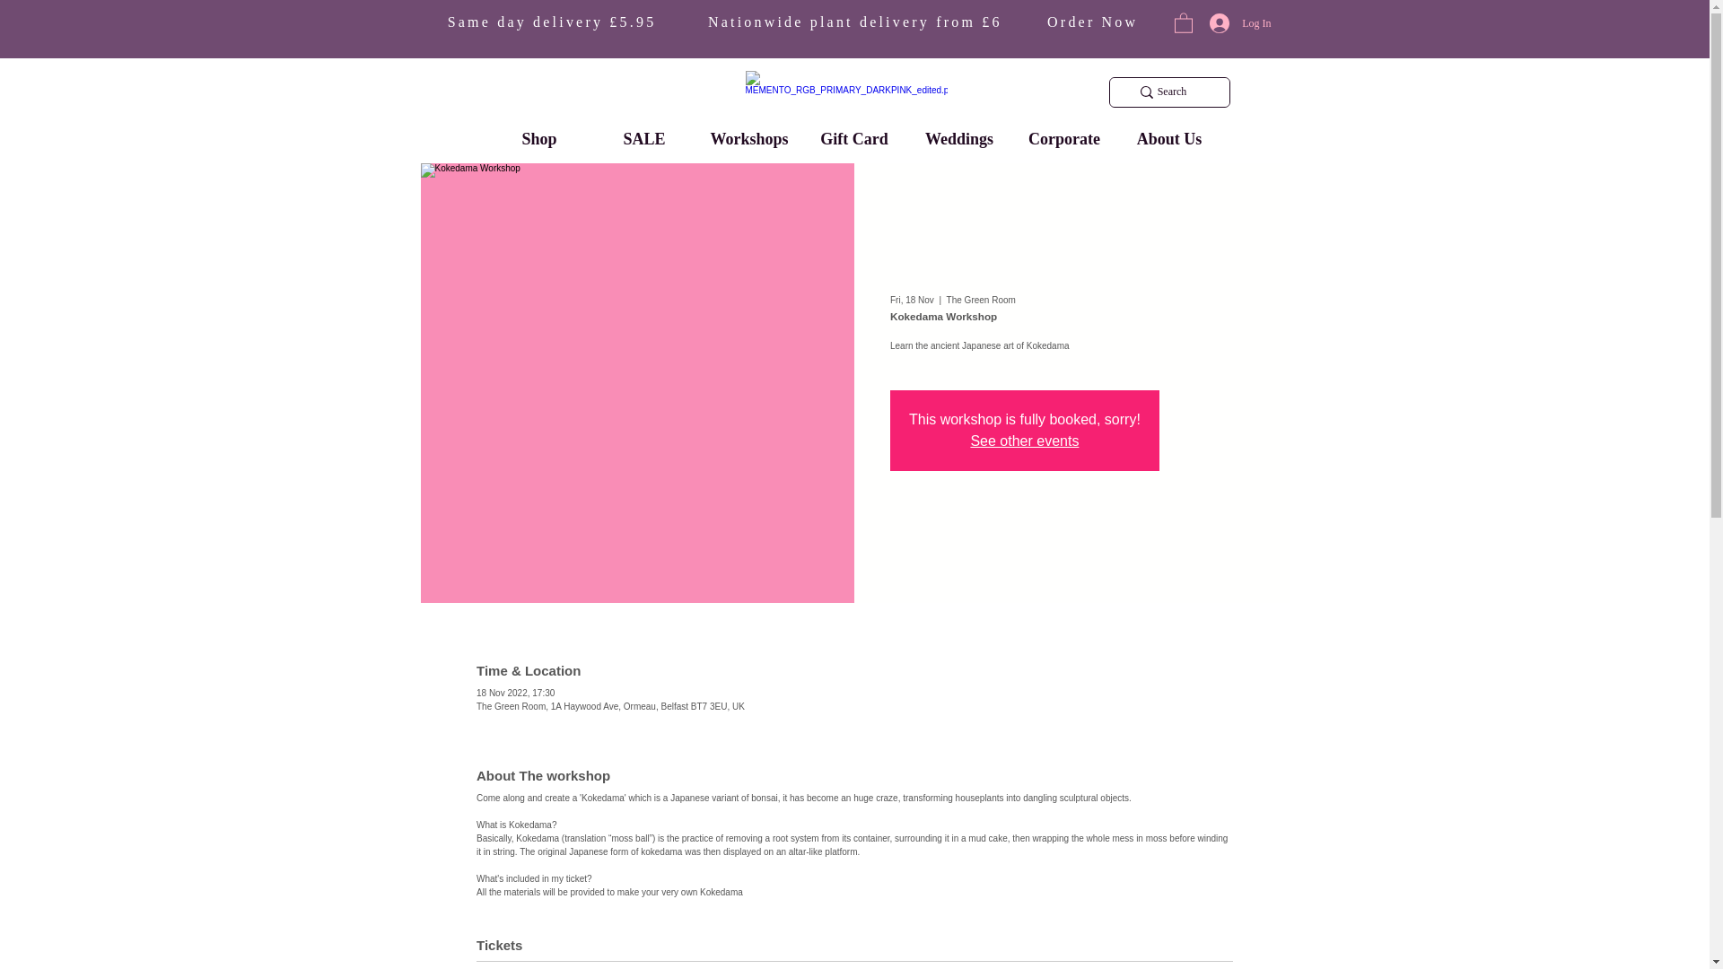 This screenshot has height=969, width=1723. What do you see at coordinates (1064, 137) in the screenshot?
I see `Corporate` at bounding box center [1064, 137].